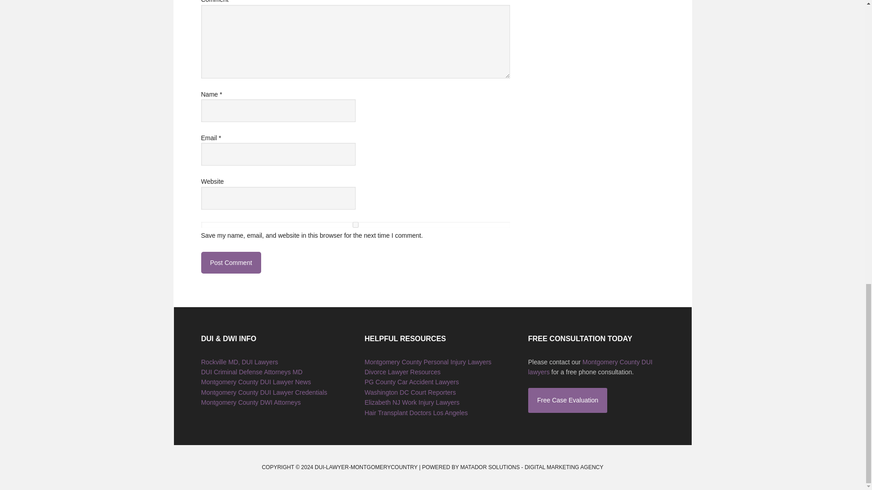 The height and width of the screenshot is (490, 872). Describe the element at coordinates (240, 362) in the screenshot. I see `Rockville MD, DUI Lawyers` at that location.